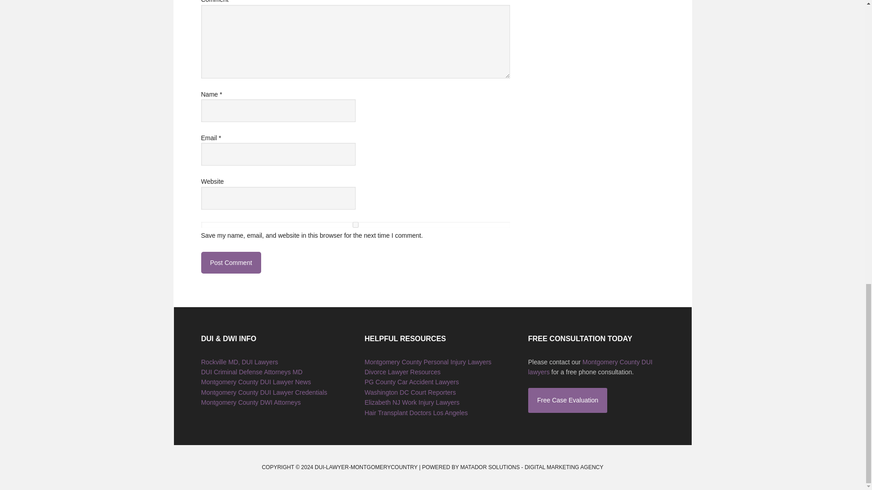 The height and width of the screenshot is (490, 872). Describe the element at coordinates (240, 362) in the screenshot. I see `Rockville MD, DUI Lawyers` at that location.